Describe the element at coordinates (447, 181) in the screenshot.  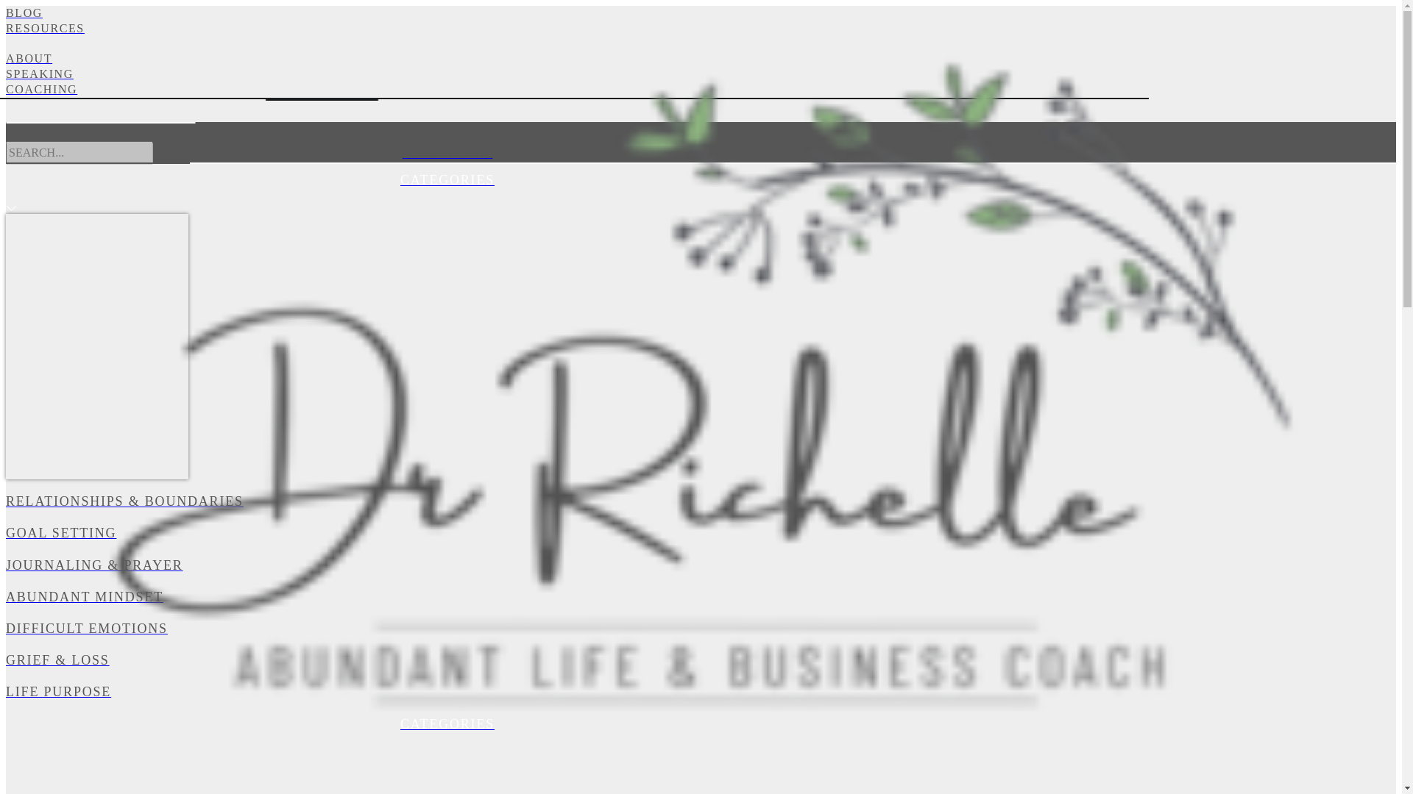
I see `CATEGORIES` at that location.